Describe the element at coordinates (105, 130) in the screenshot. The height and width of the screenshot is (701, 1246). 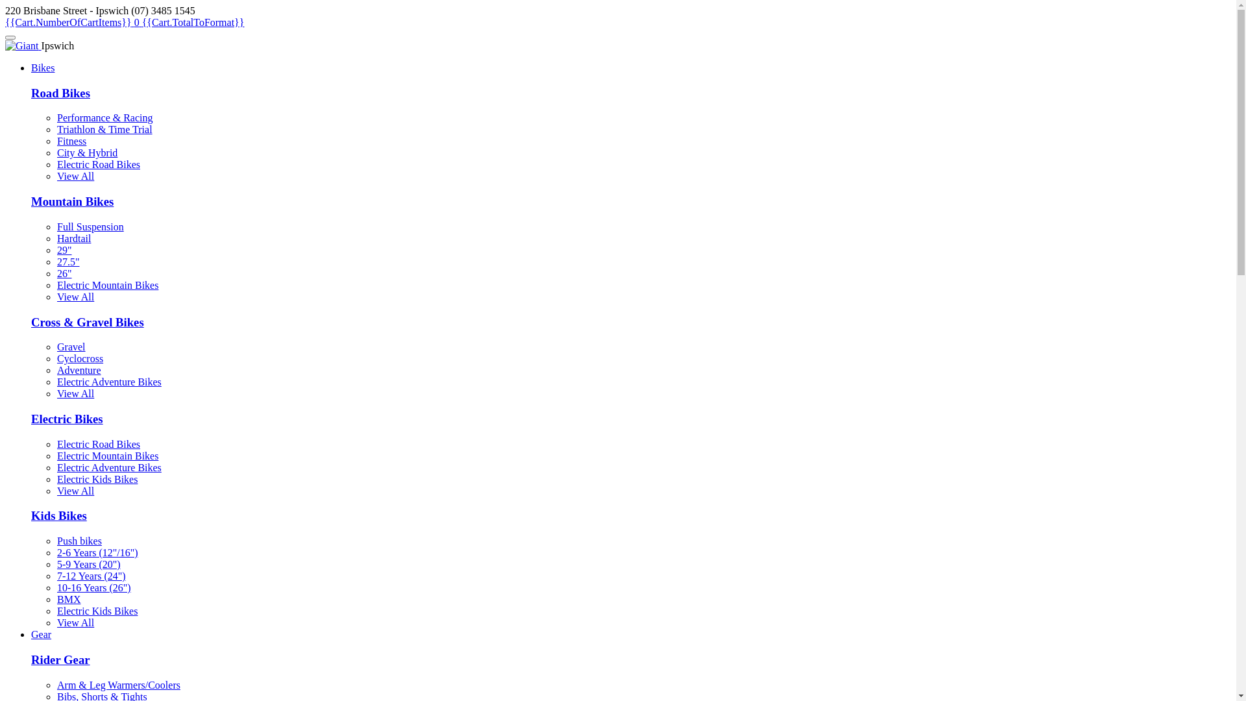
I see `Triathlon & Time Trial` at that location.